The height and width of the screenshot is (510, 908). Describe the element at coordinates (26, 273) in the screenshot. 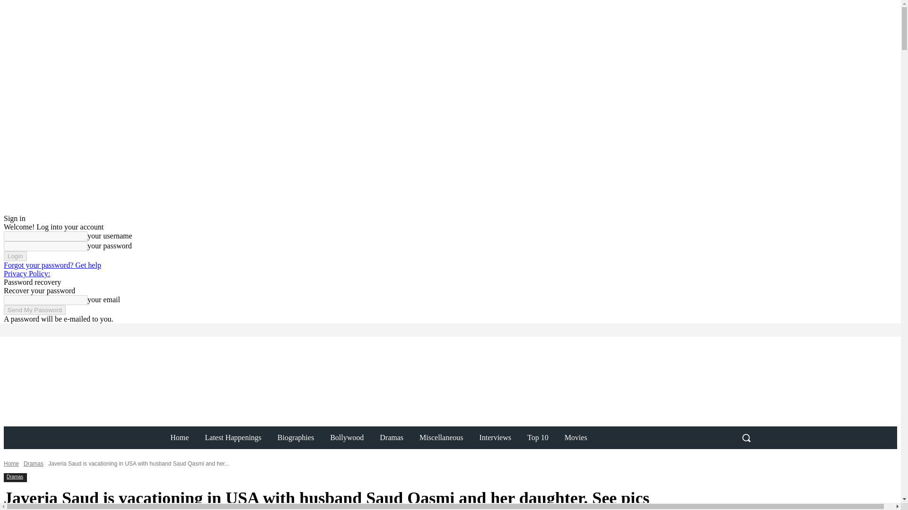

I see `Privacy Policy:` at that location.